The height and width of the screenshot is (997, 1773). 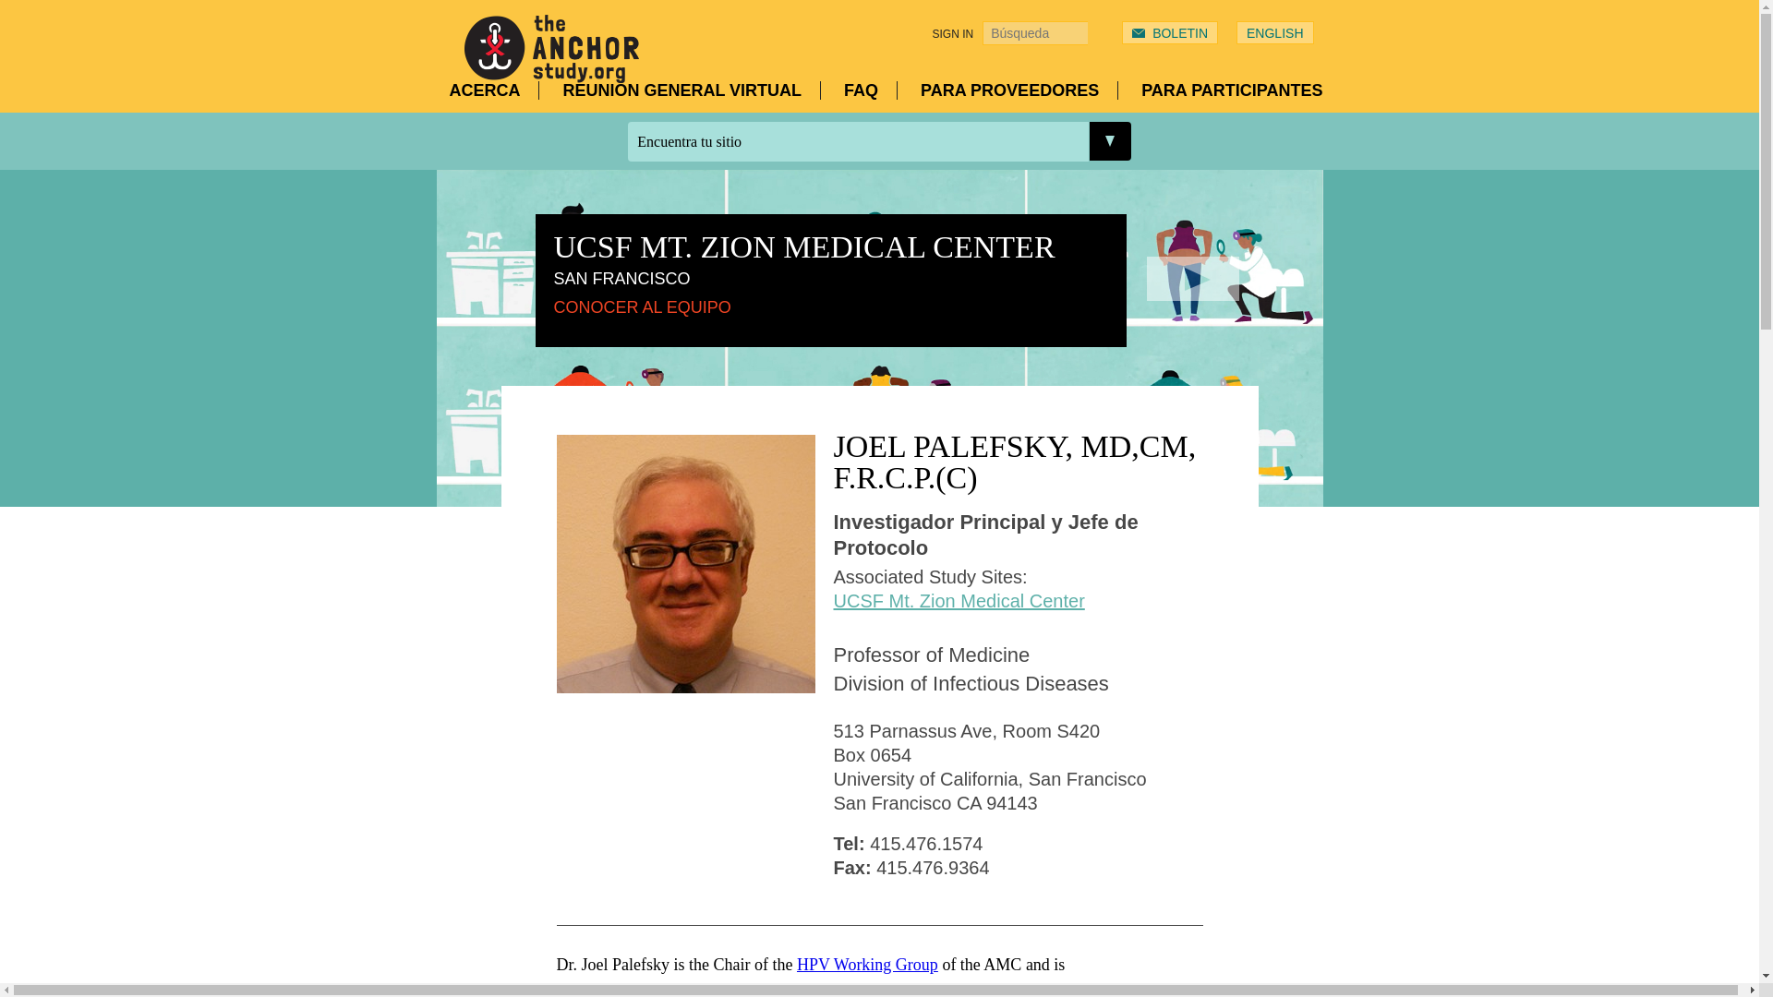 I want to click on PARA PARTICIPANTES, so click(x=1232, y=90).